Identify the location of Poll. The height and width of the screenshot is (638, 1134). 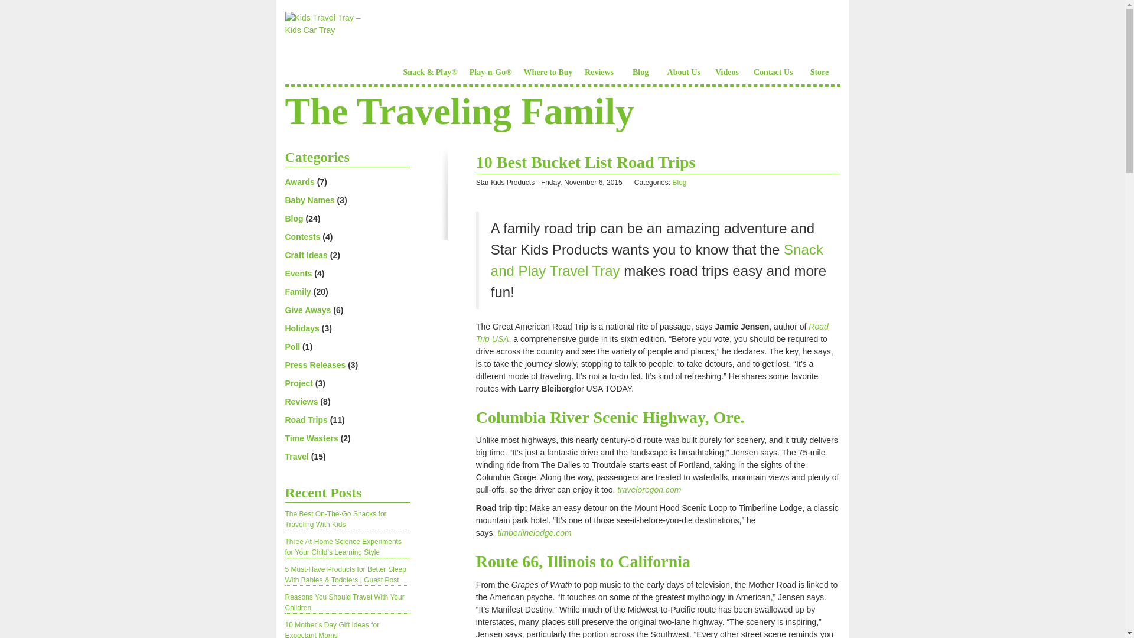
(292, 346).